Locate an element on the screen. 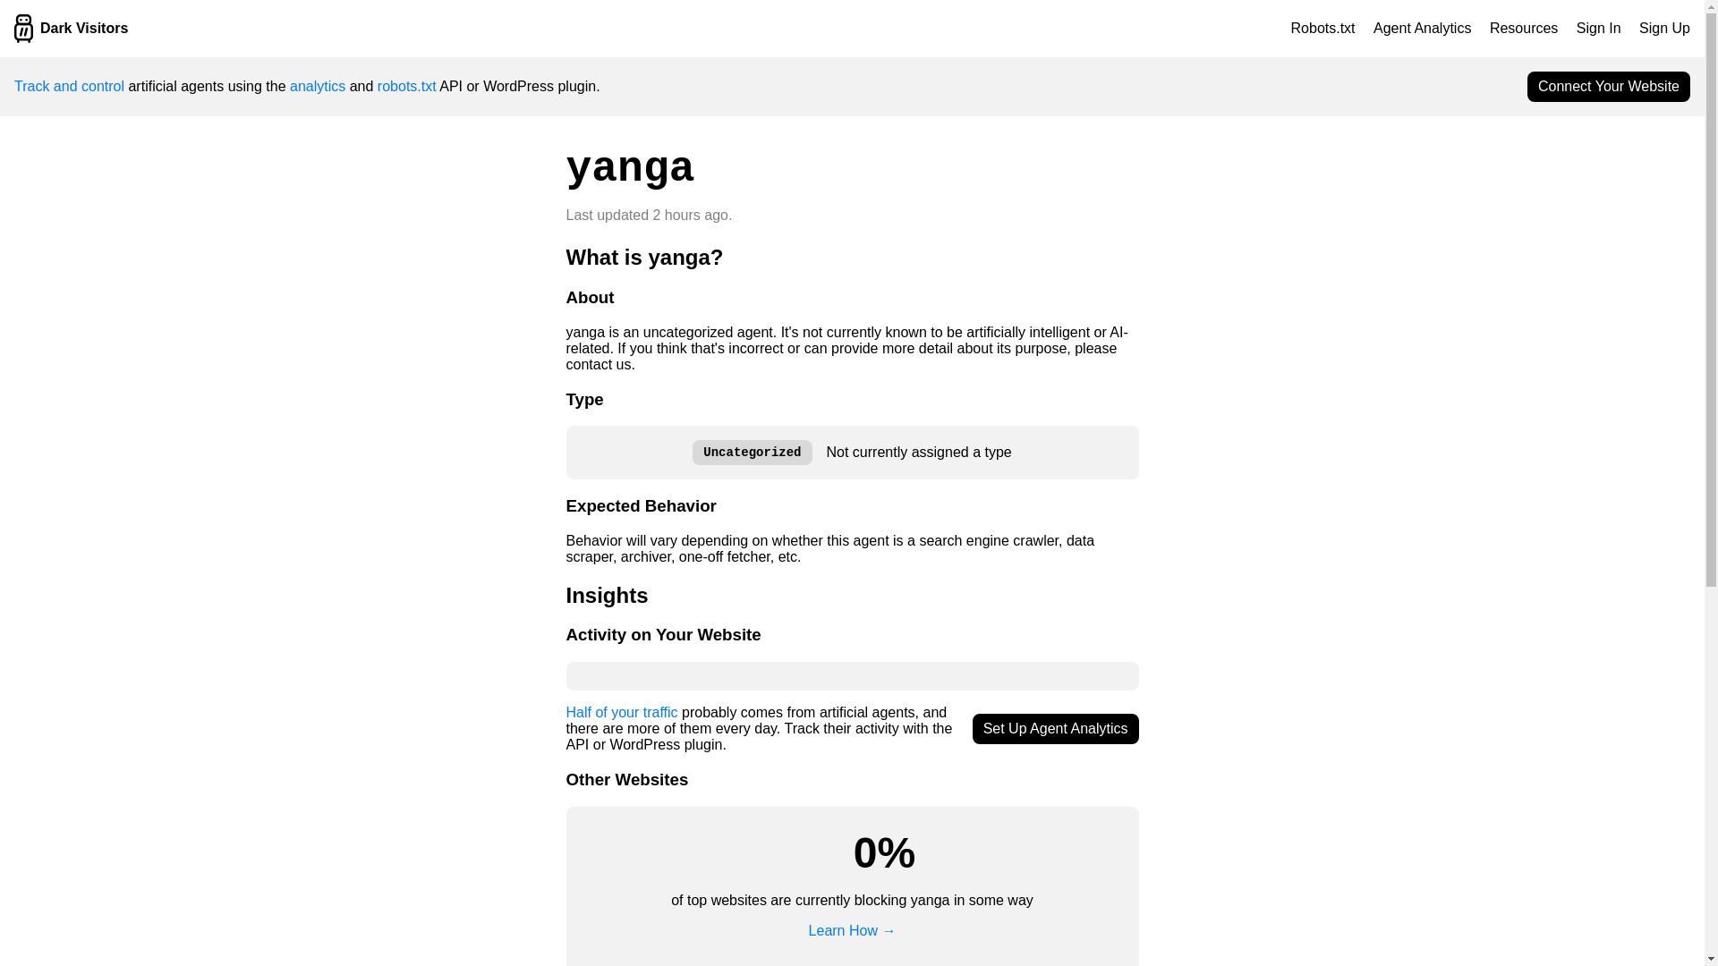 This screenshot has height=966, width=1718. Set Up Agent Analytics is located at coordinates (1055, 728).